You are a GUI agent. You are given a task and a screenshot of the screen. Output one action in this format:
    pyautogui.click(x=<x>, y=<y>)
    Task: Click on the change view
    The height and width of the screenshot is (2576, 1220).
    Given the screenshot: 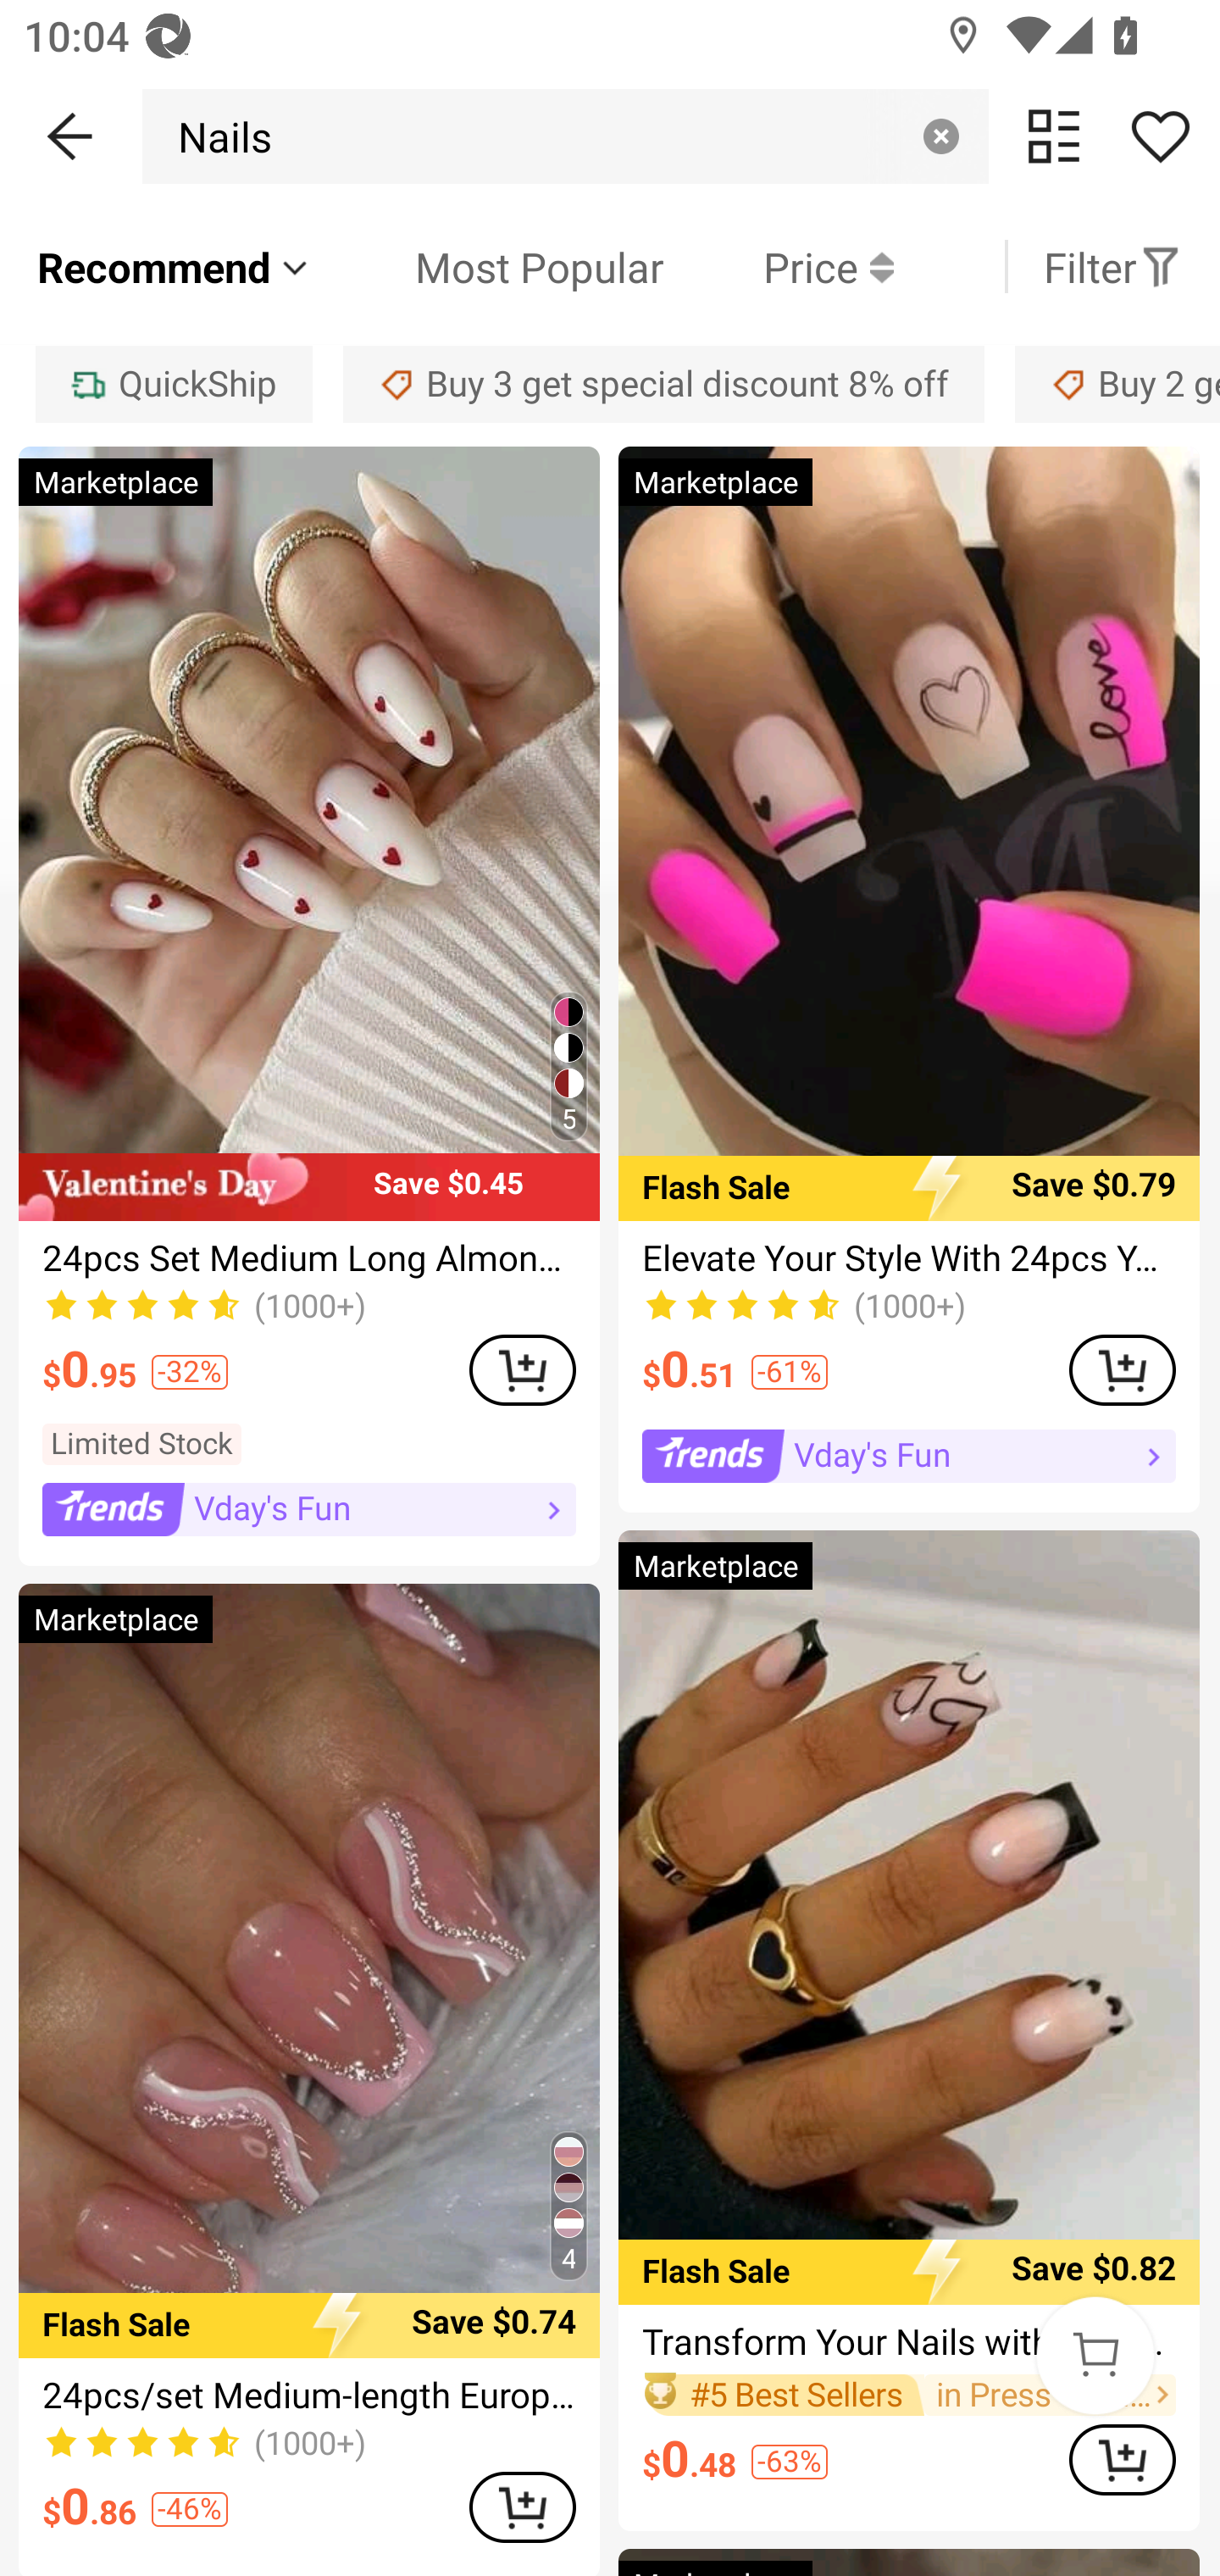 What is the action you would take?
    pyautogui.click(x=1054, y=136)
    